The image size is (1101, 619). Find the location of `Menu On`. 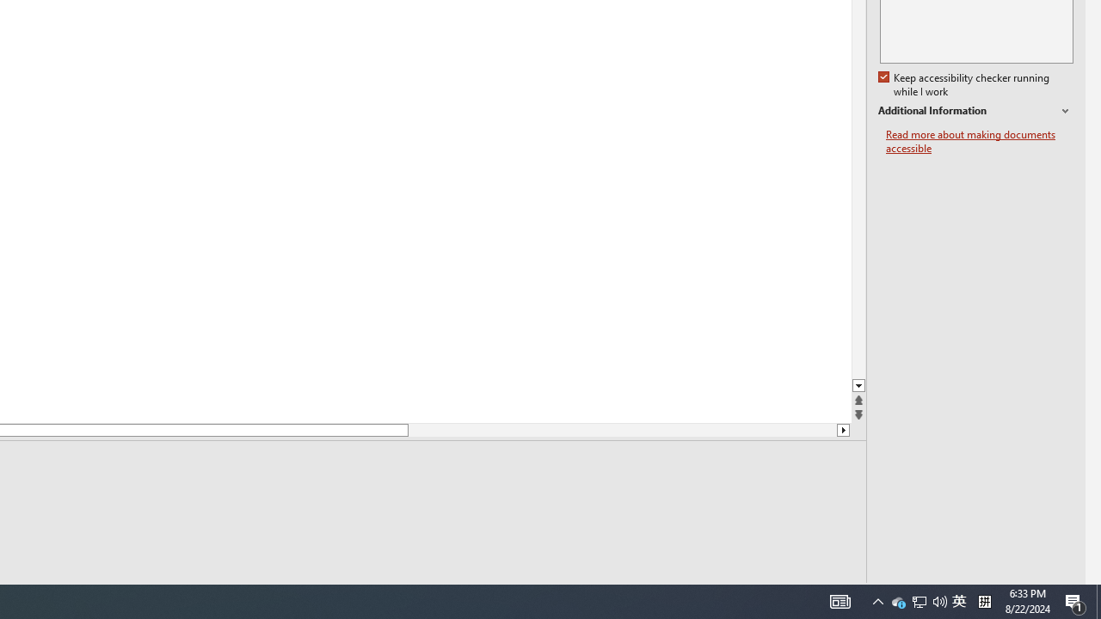

Menu On is located at coordinates (767, 595).